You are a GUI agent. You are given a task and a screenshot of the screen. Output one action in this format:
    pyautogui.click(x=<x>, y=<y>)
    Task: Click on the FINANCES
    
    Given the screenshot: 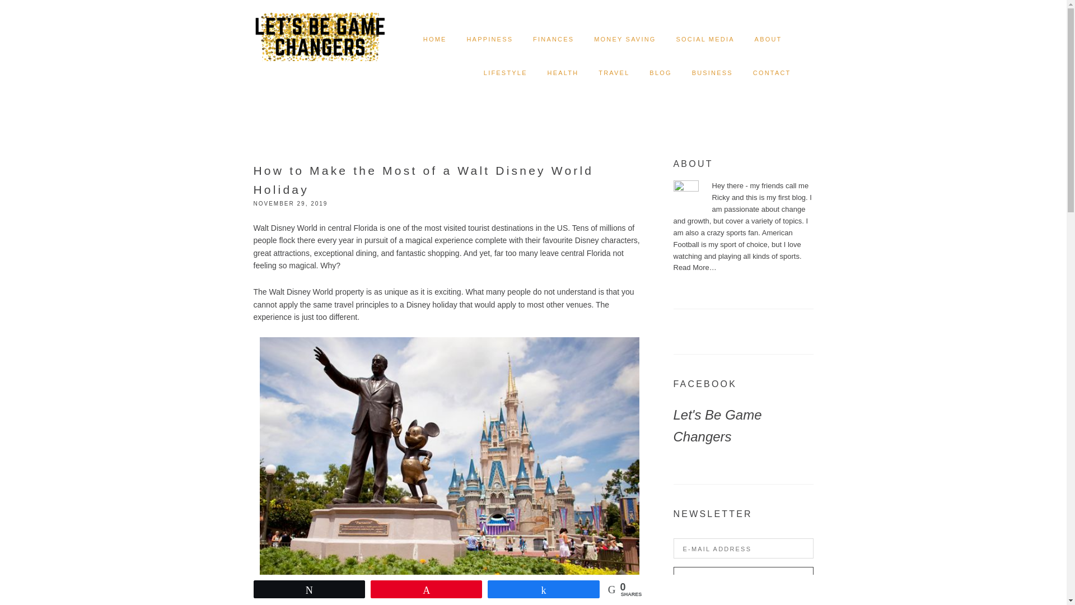 What is the action you would take?
    pyautogui.click(x=553, y=39)
    